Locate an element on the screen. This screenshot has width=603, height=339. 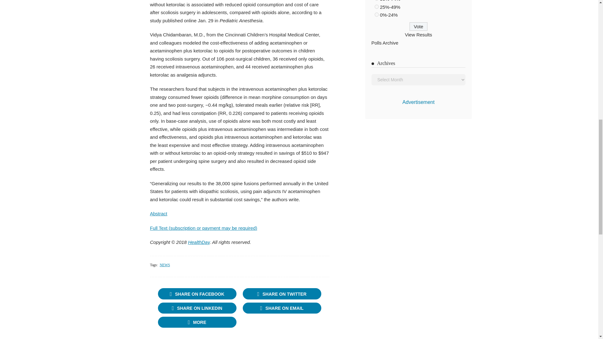
NEWS is located at coordinates (165, 265).